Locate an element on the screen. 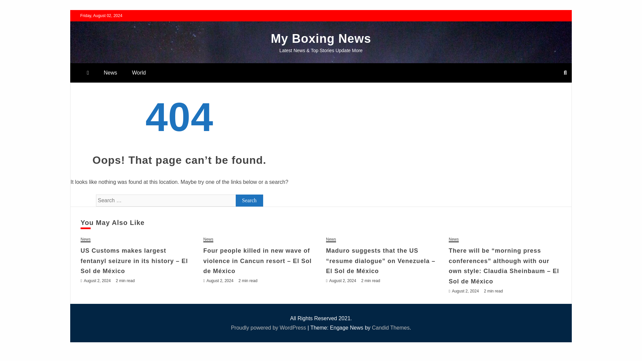  August 2, 2024 is located at coordinates (97, 280).